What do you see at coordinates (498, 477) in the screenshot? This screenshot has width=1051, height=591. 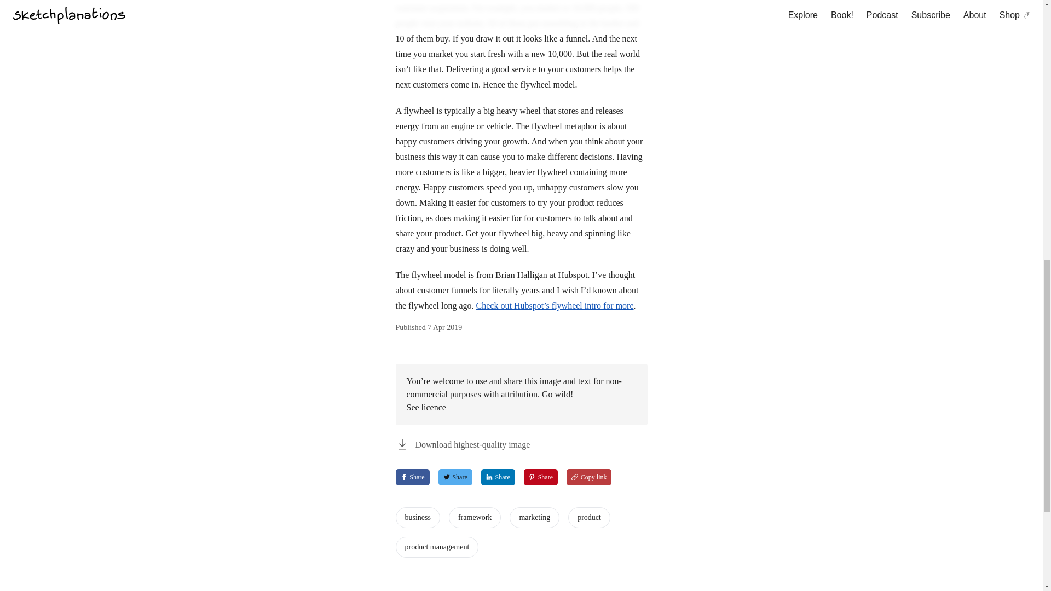 I see `See licence` at bounding box center [498, 477].